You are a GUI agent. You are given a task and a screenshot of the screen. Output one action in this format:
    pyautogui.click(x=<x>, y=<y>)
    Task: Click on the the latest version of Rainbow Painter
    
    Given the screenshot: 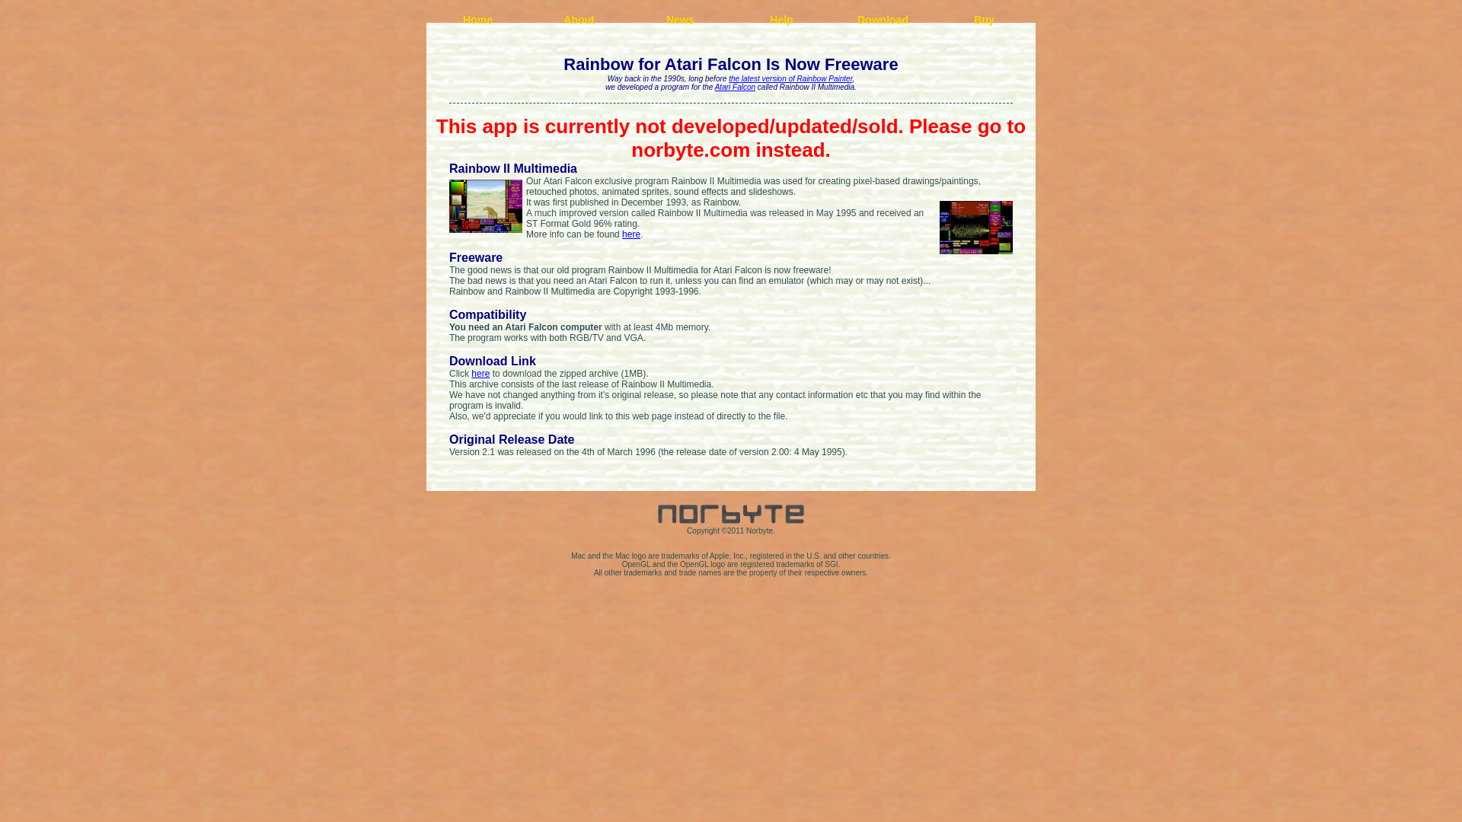 What is the action you would take?
    pyautogui.click(x=790, y=79)
    